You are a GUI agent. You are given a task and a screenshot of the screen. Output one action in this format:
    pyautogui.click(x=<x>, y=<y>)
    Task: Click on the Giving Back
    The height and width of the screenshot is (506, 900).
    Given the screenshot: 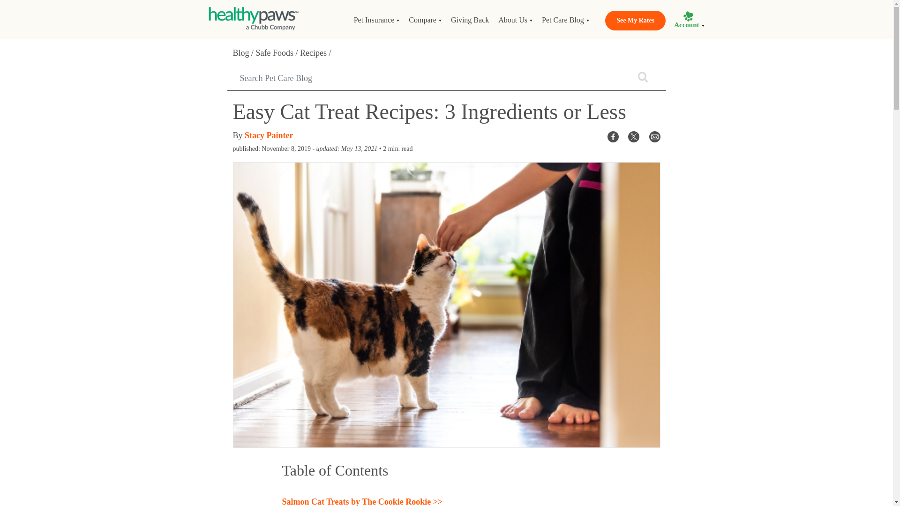 What is the action you would take?
    pyautogui.click(x=470, y=20)
    